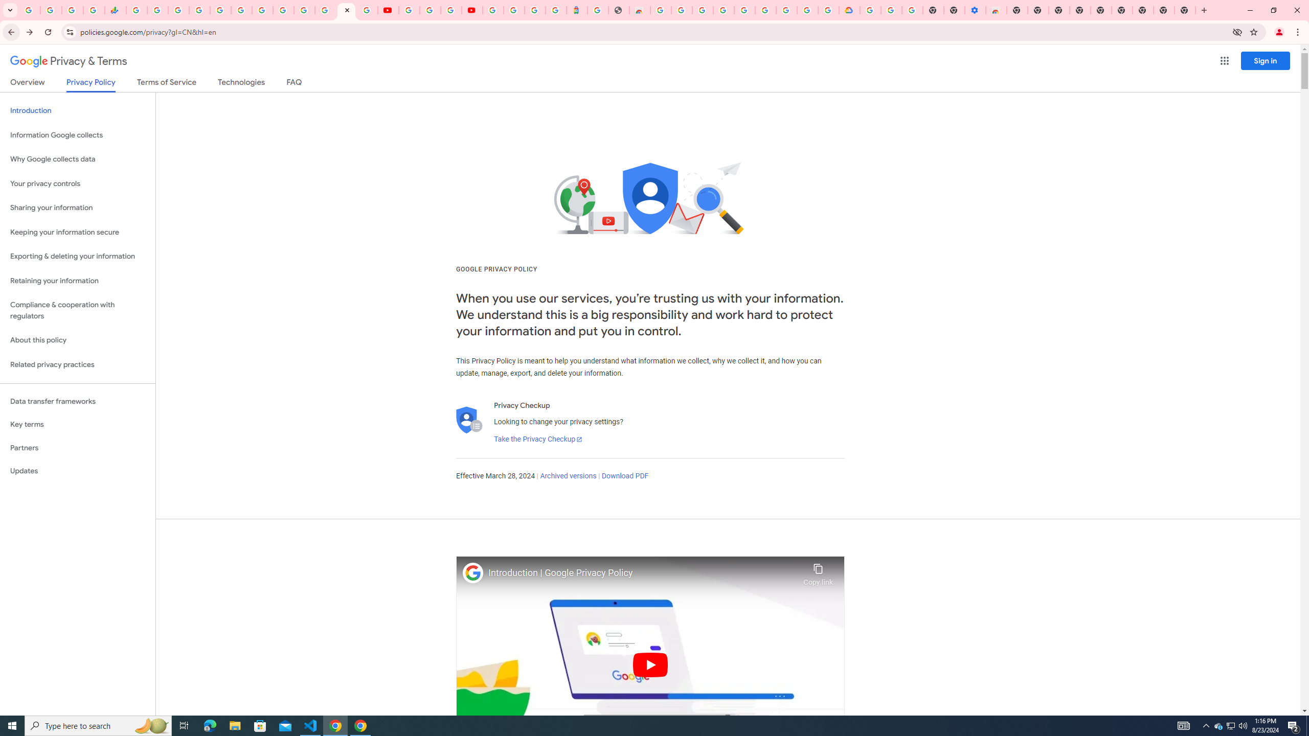 This screenshot has width=1309, height=736. I want to click on Create your Google Account, so click(451, 10).